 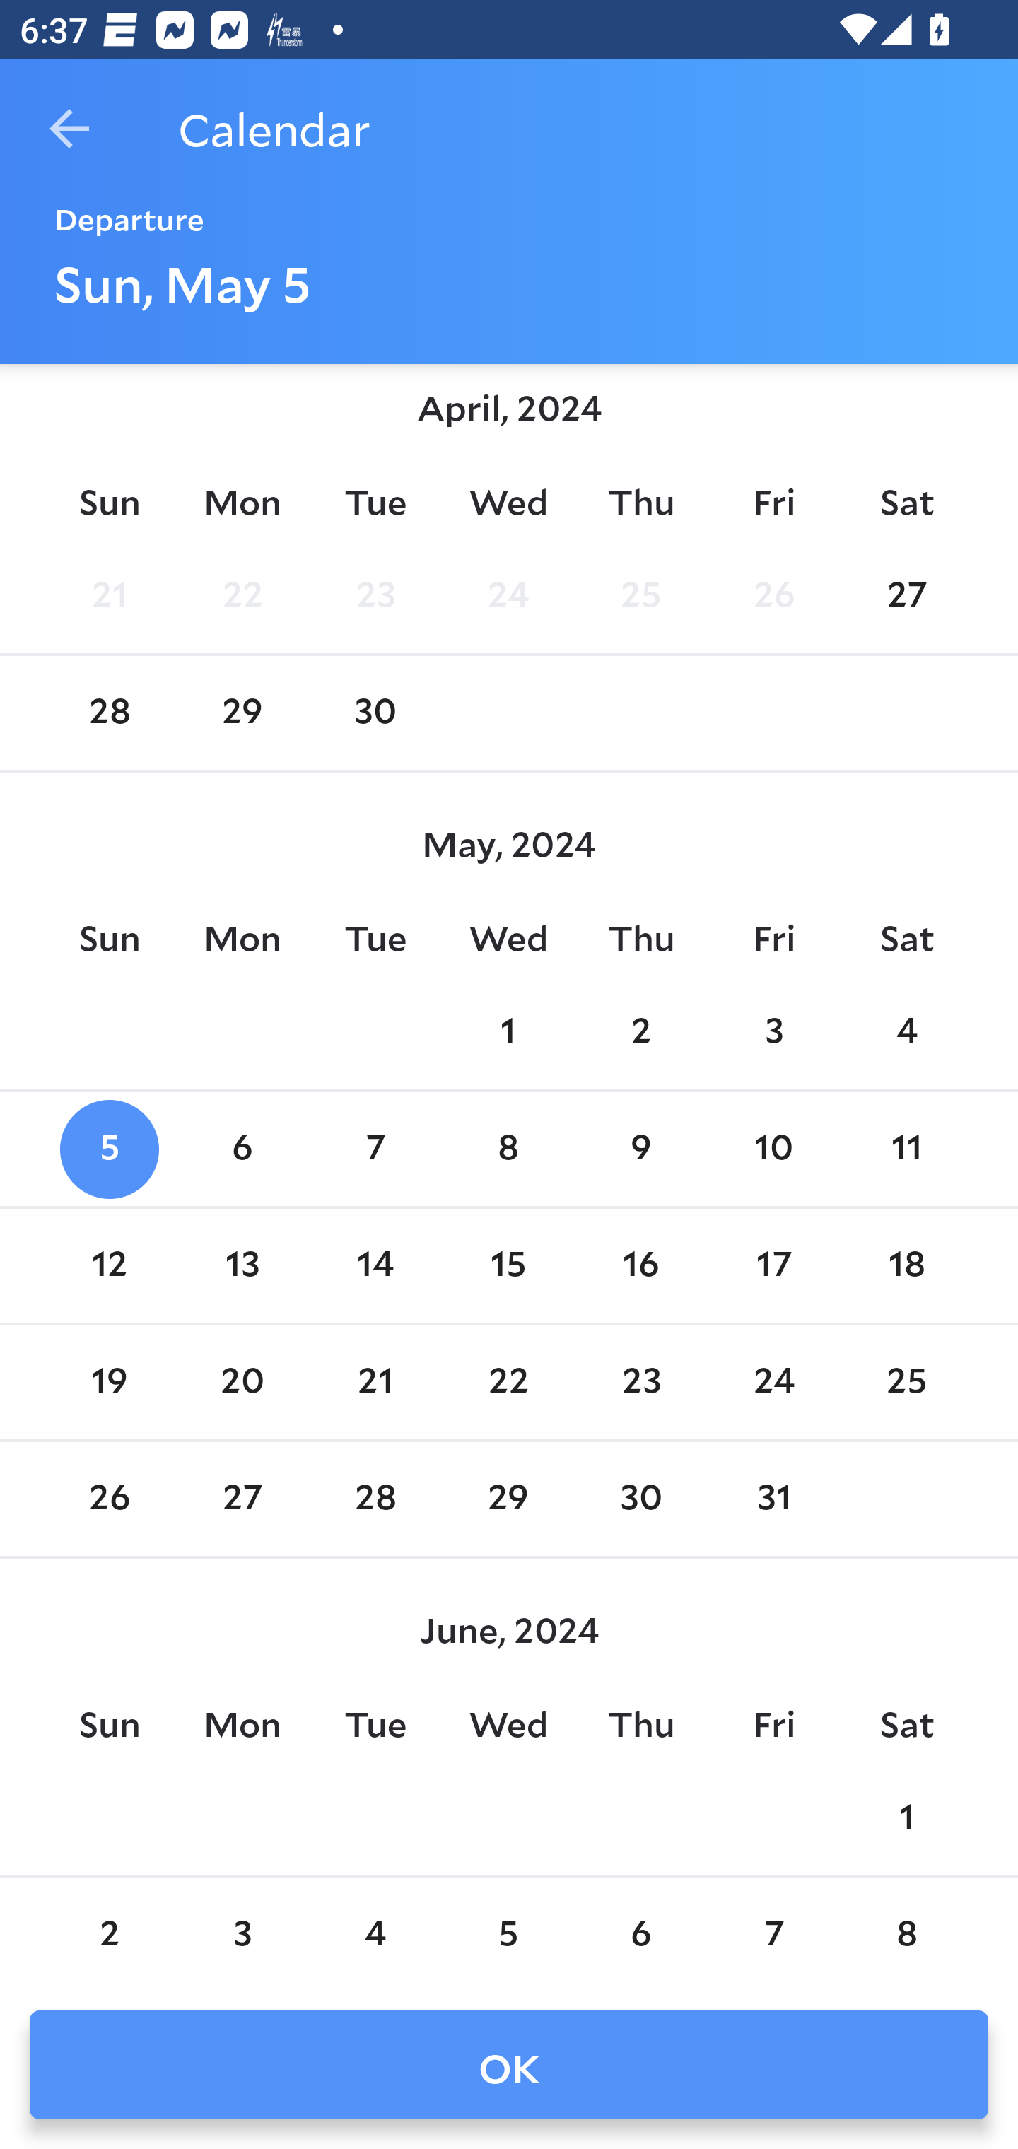 What do you see at coordinates (109, 597) in the screenshot?
I see `21` at bounding box center [109, 597].